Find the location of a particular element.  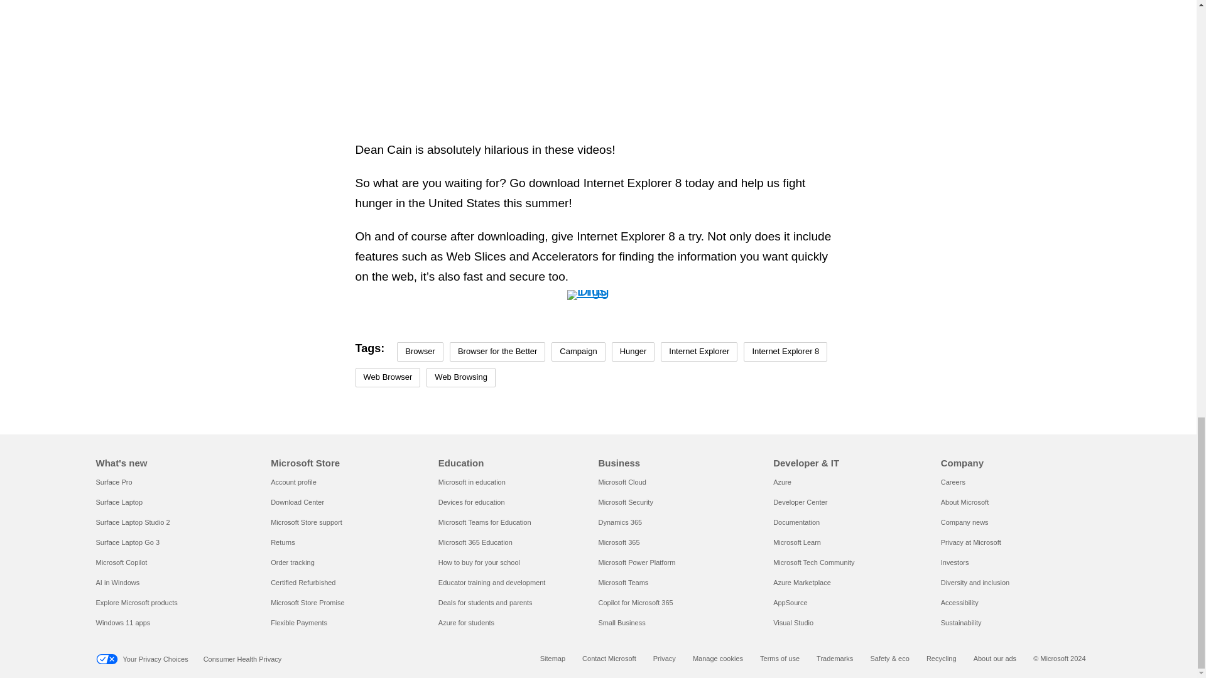

Internet Explorer Tag is located at coordinates (698, 352).